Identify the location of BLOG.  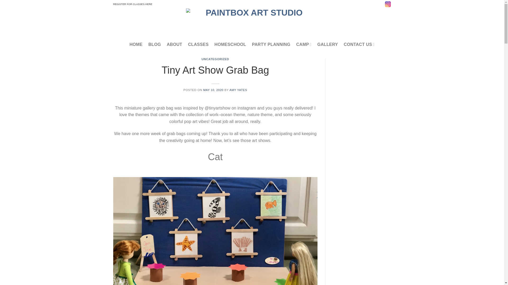
(155, 44).